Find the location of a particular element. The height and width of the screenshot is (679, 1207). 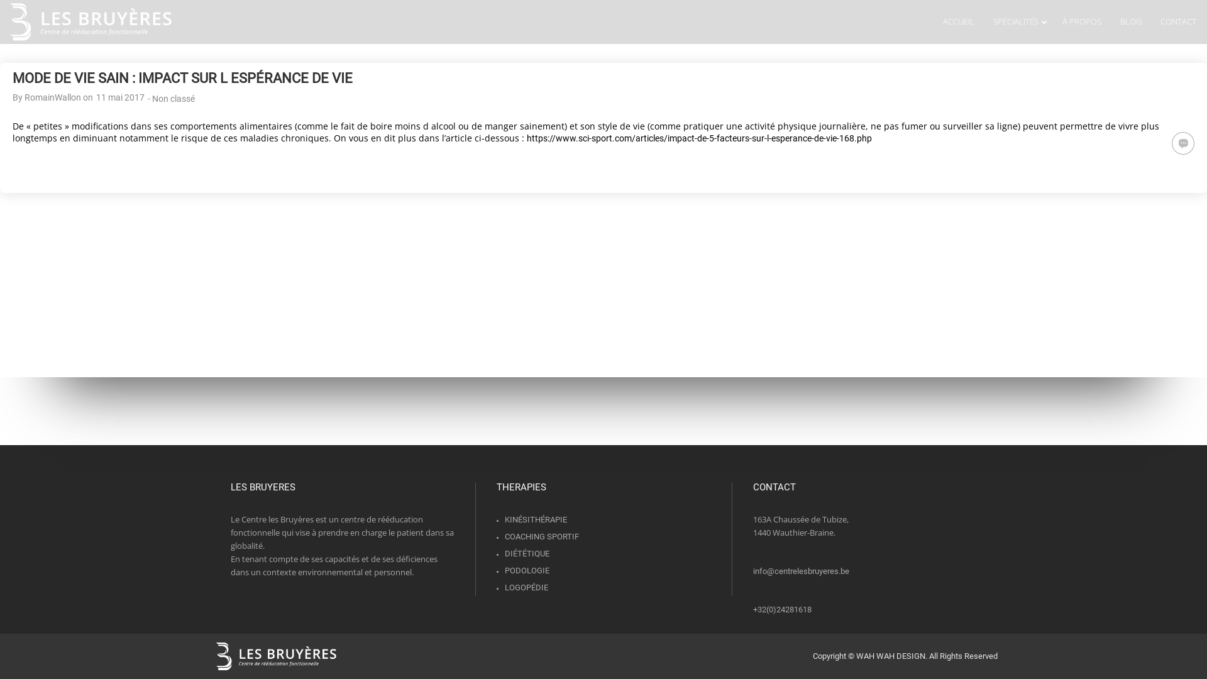

COACHING SPORTIF is located at coordinates (542, 537).